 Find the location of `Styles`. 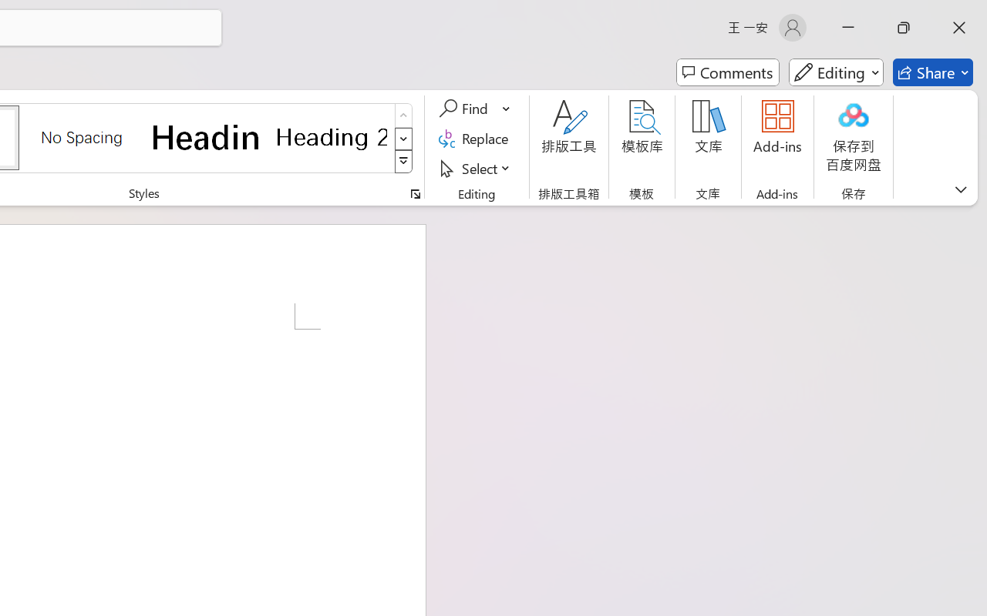

Styles is located at coordinates (404, 162).